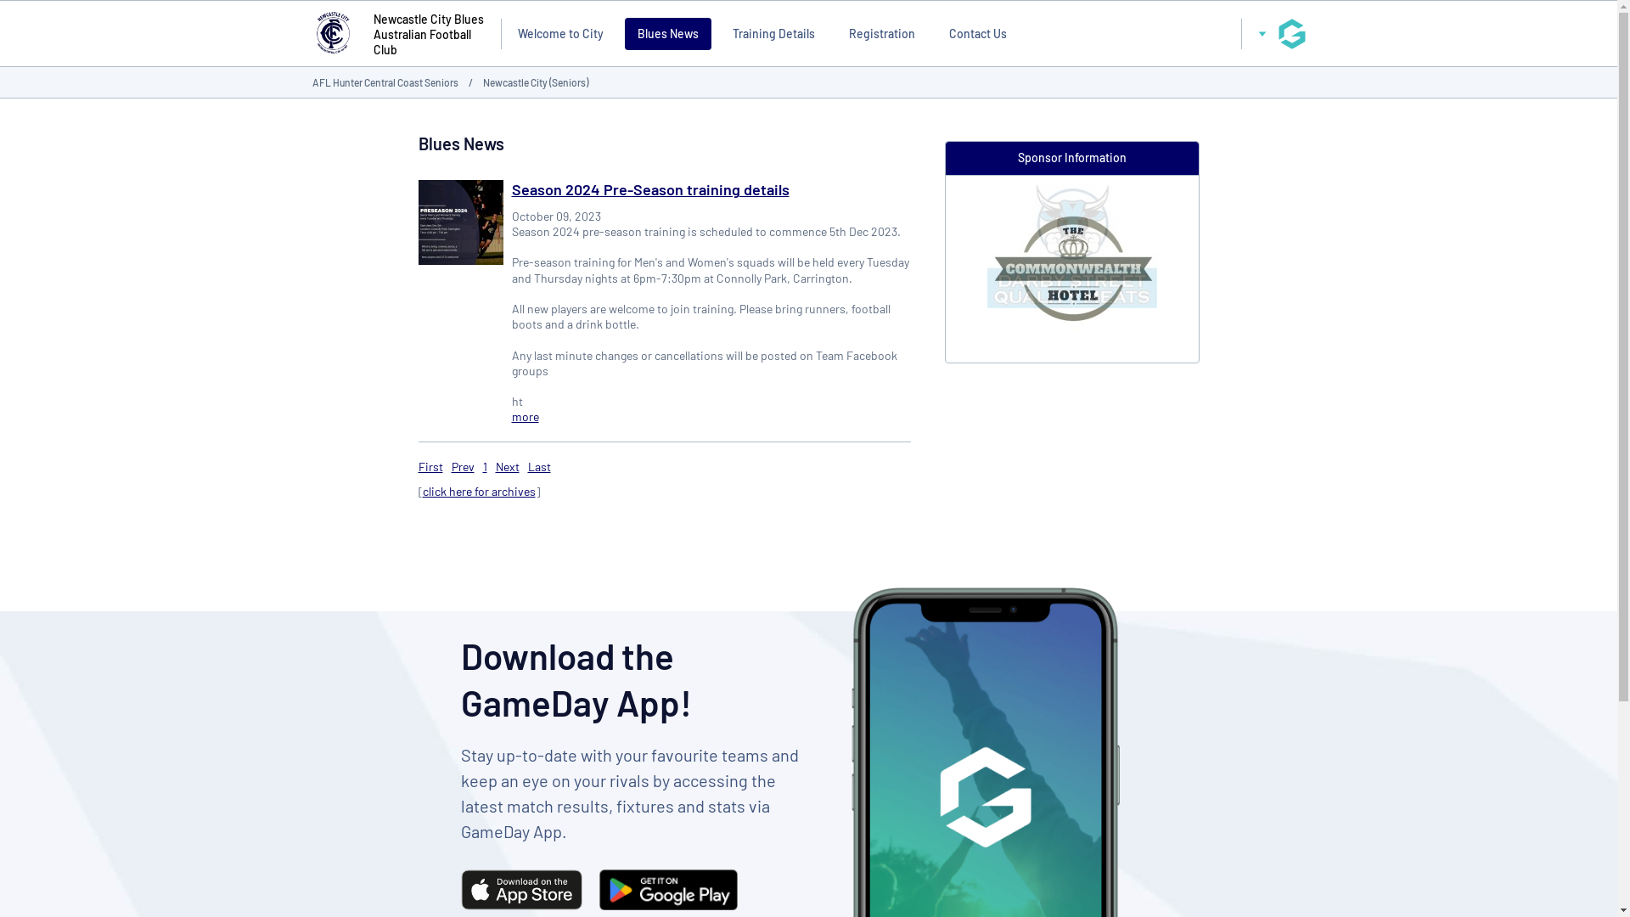  I want to click on more, so click(525, 416).